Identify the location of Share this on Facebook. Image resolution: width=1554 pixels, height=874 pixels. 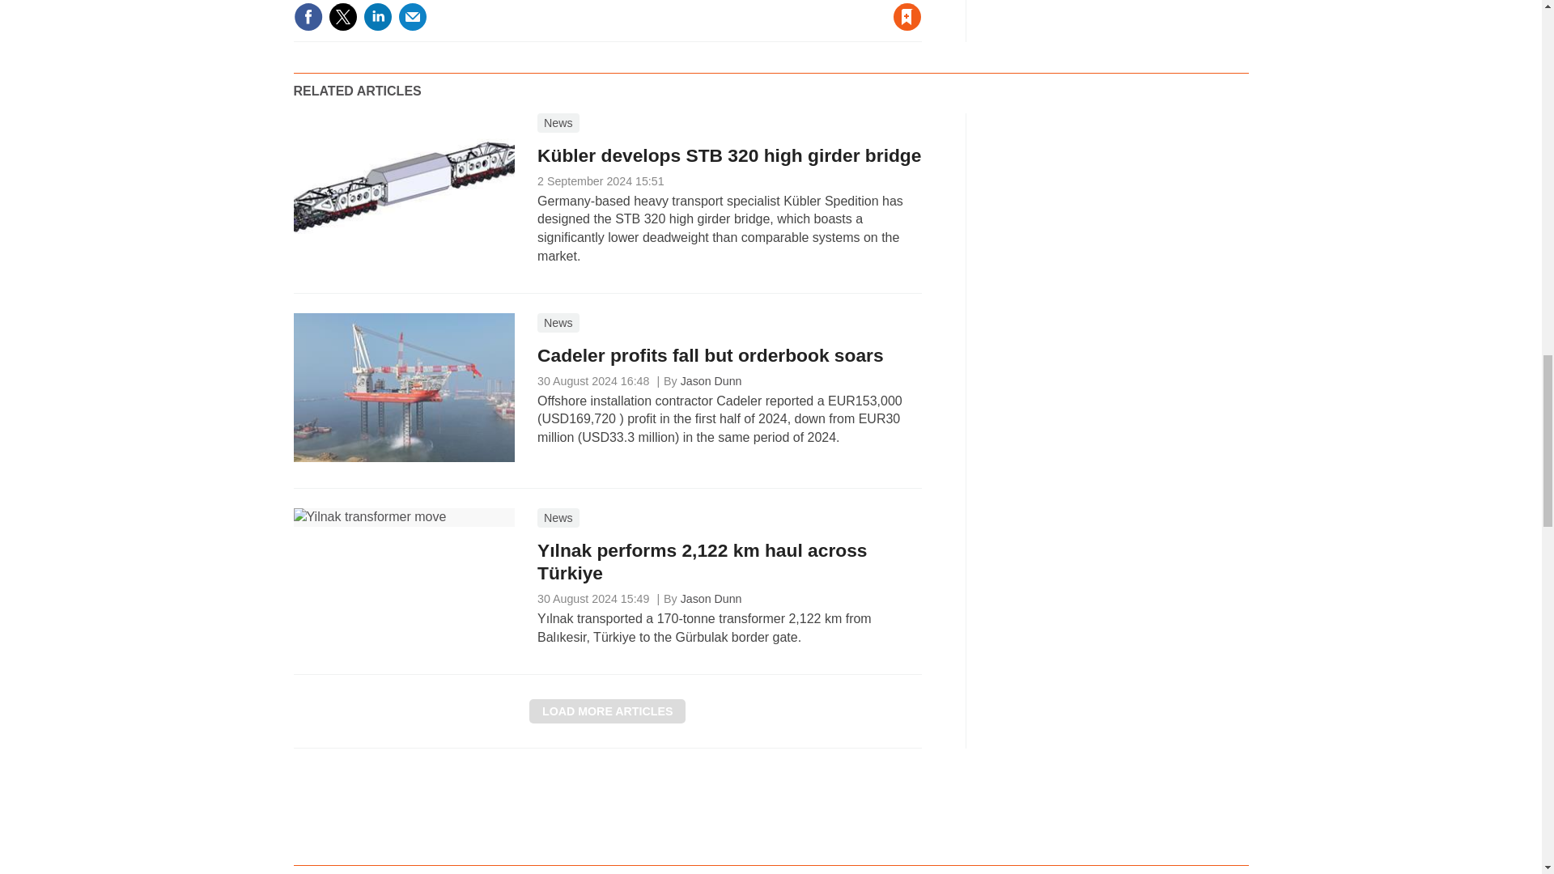
(308, 16).